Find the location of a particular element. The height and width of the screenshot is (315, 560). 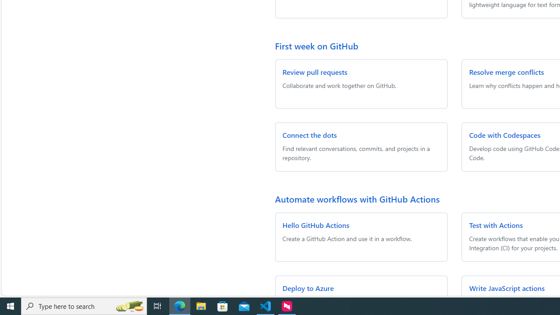

Code with Codespaces is located at coordinates (505, 135).